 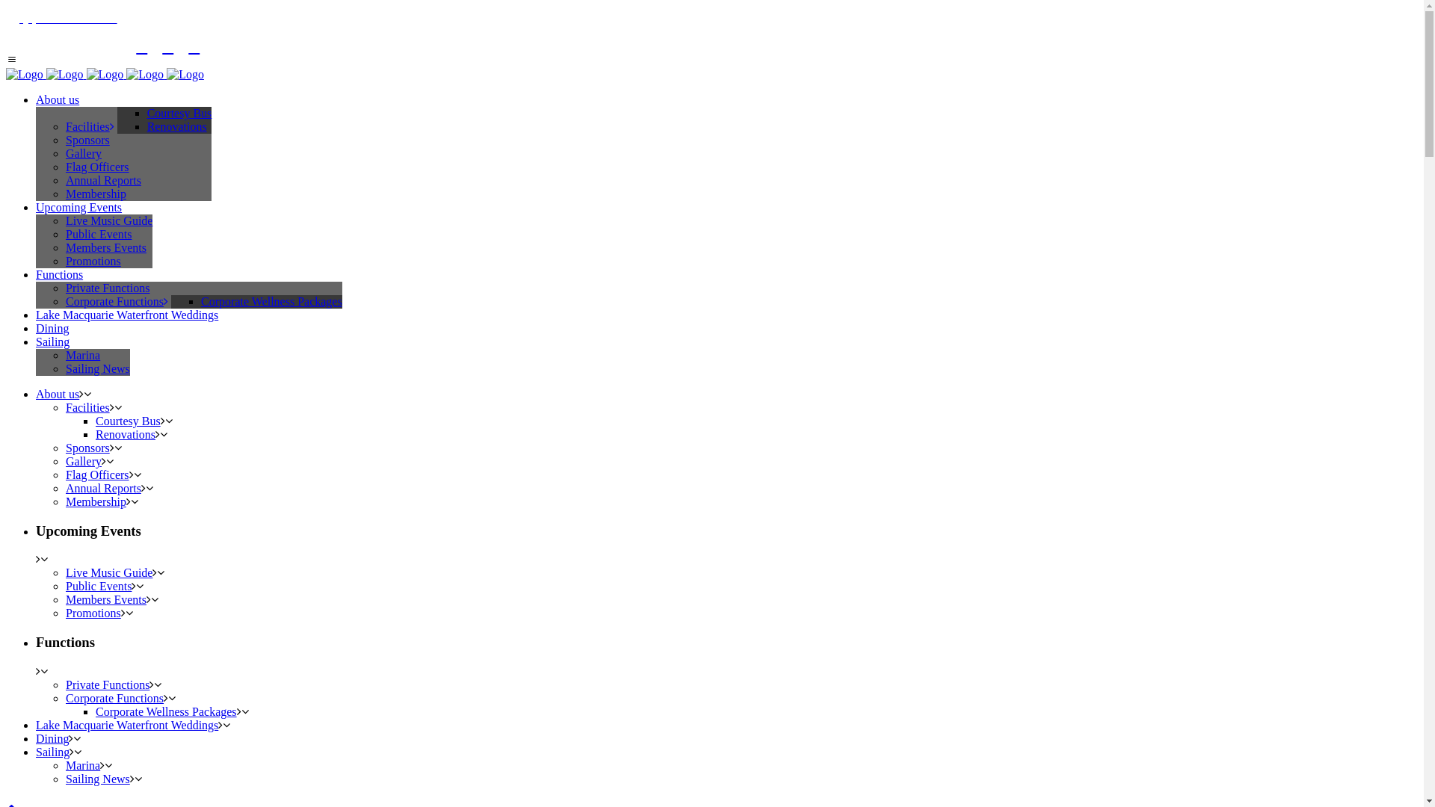 What do you see at coordinates (93, 262) in the screenshot?
I see `Promotions` at bounding box center [93, 262].